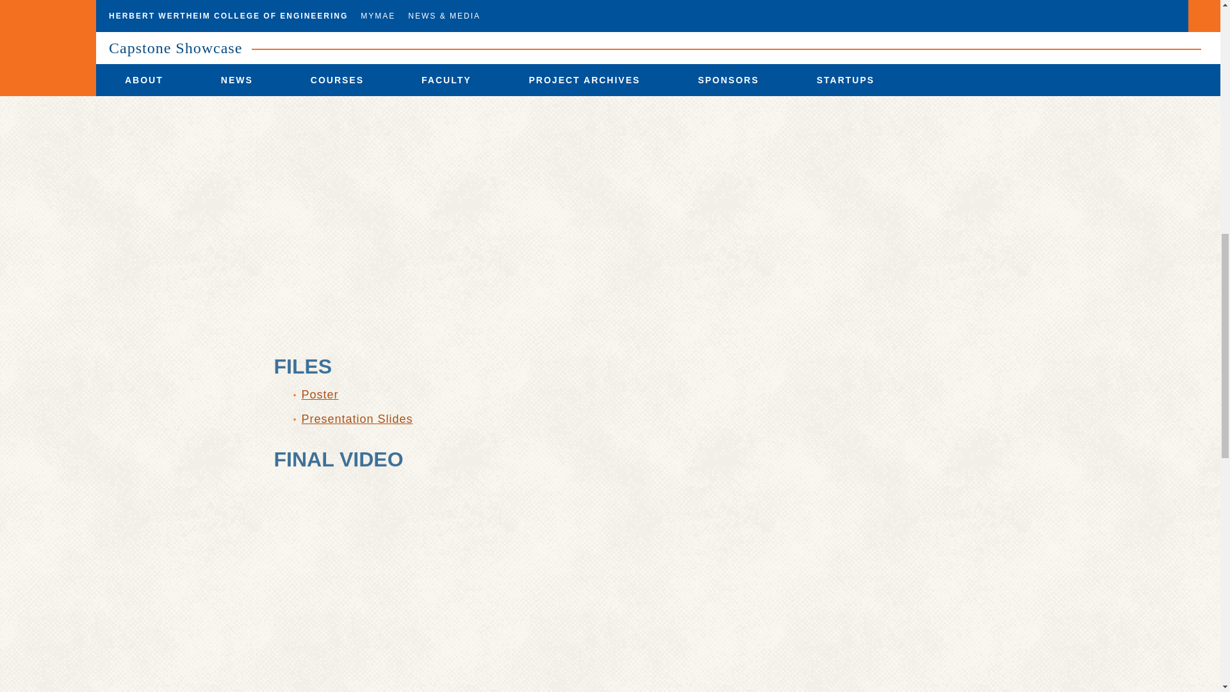  I want to click on Presentation Slides, so click(356, 419).